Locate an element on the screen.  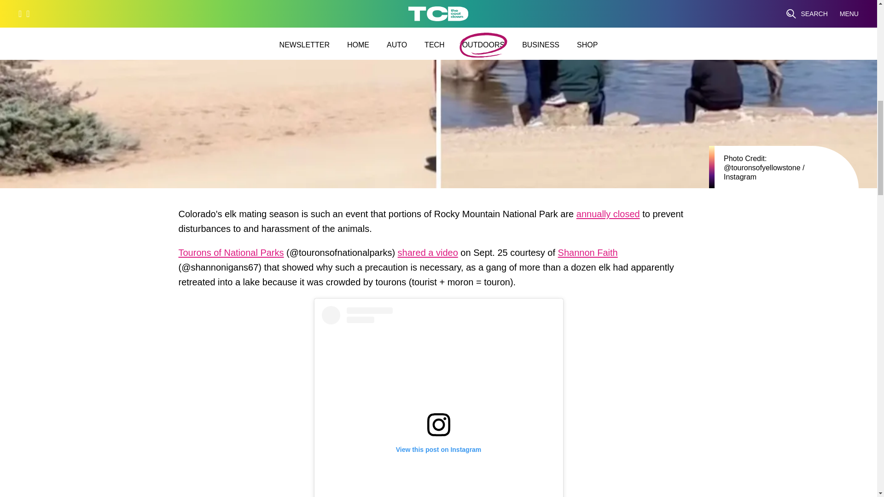
View this post on Instagram is located at coordinates (438, 401).